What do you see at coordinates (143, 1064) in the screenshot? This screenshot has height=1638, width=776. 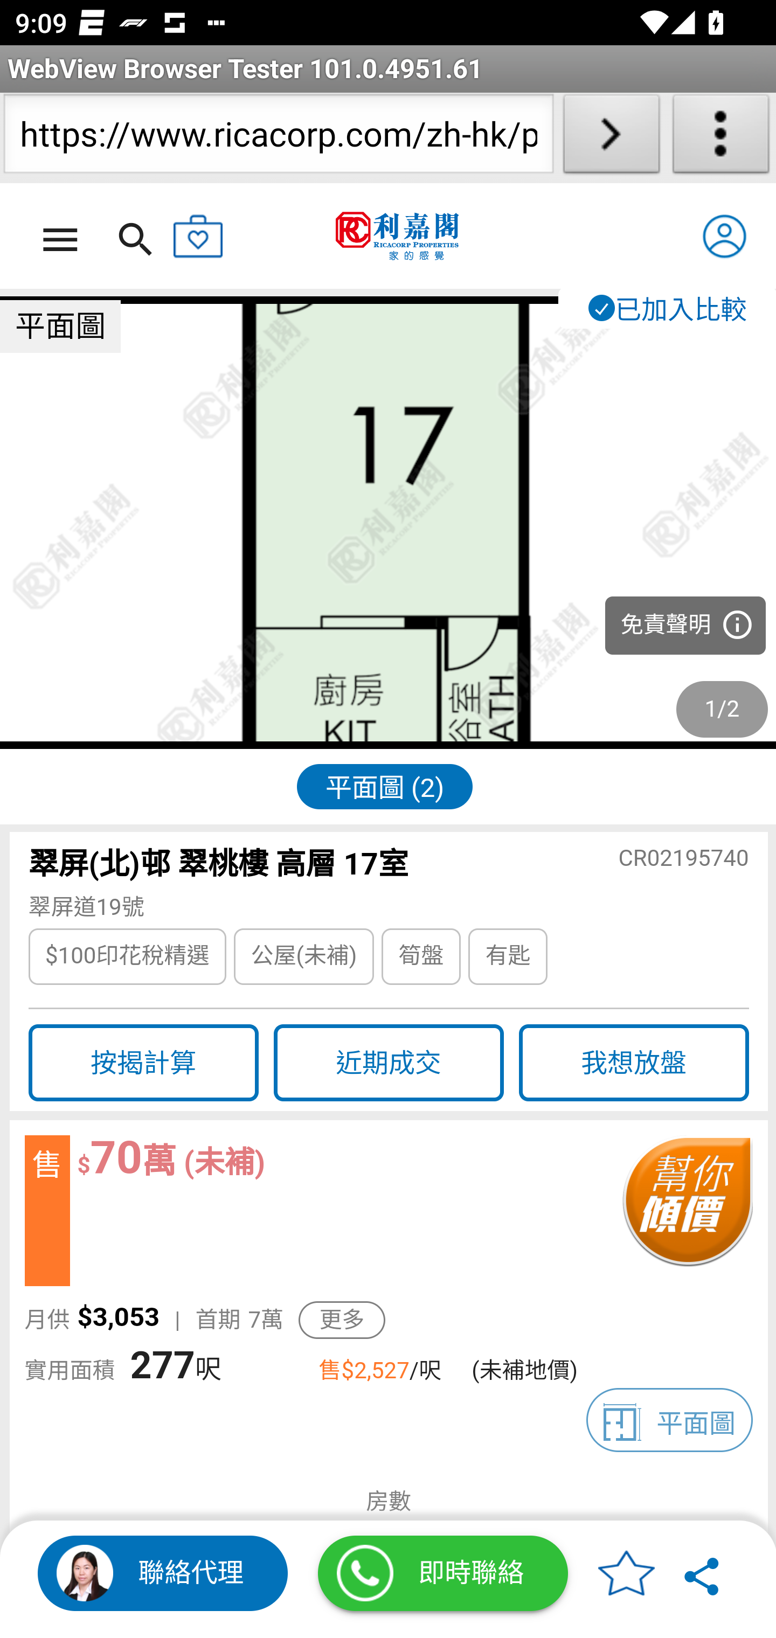 I see `按揭計算` at bounding box center [143, 1064].